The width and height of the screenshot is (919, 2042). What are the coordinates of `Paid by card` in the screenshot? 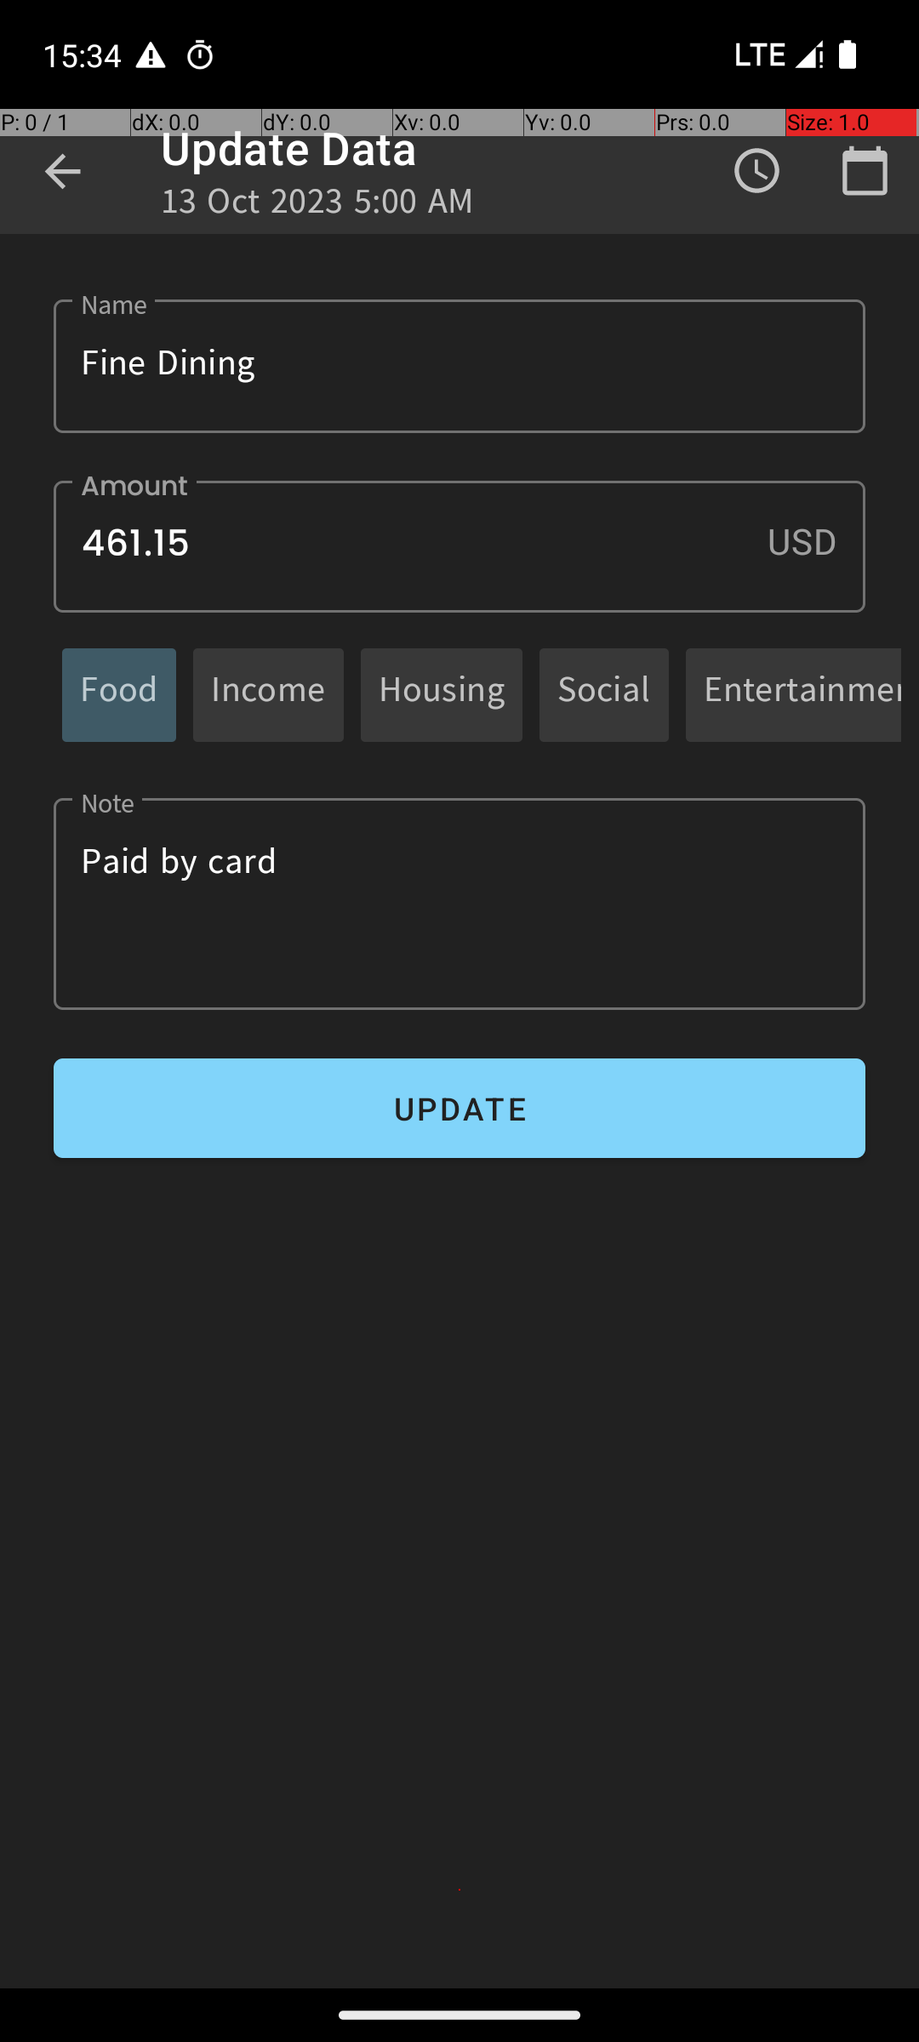 It's located at (459, 904).